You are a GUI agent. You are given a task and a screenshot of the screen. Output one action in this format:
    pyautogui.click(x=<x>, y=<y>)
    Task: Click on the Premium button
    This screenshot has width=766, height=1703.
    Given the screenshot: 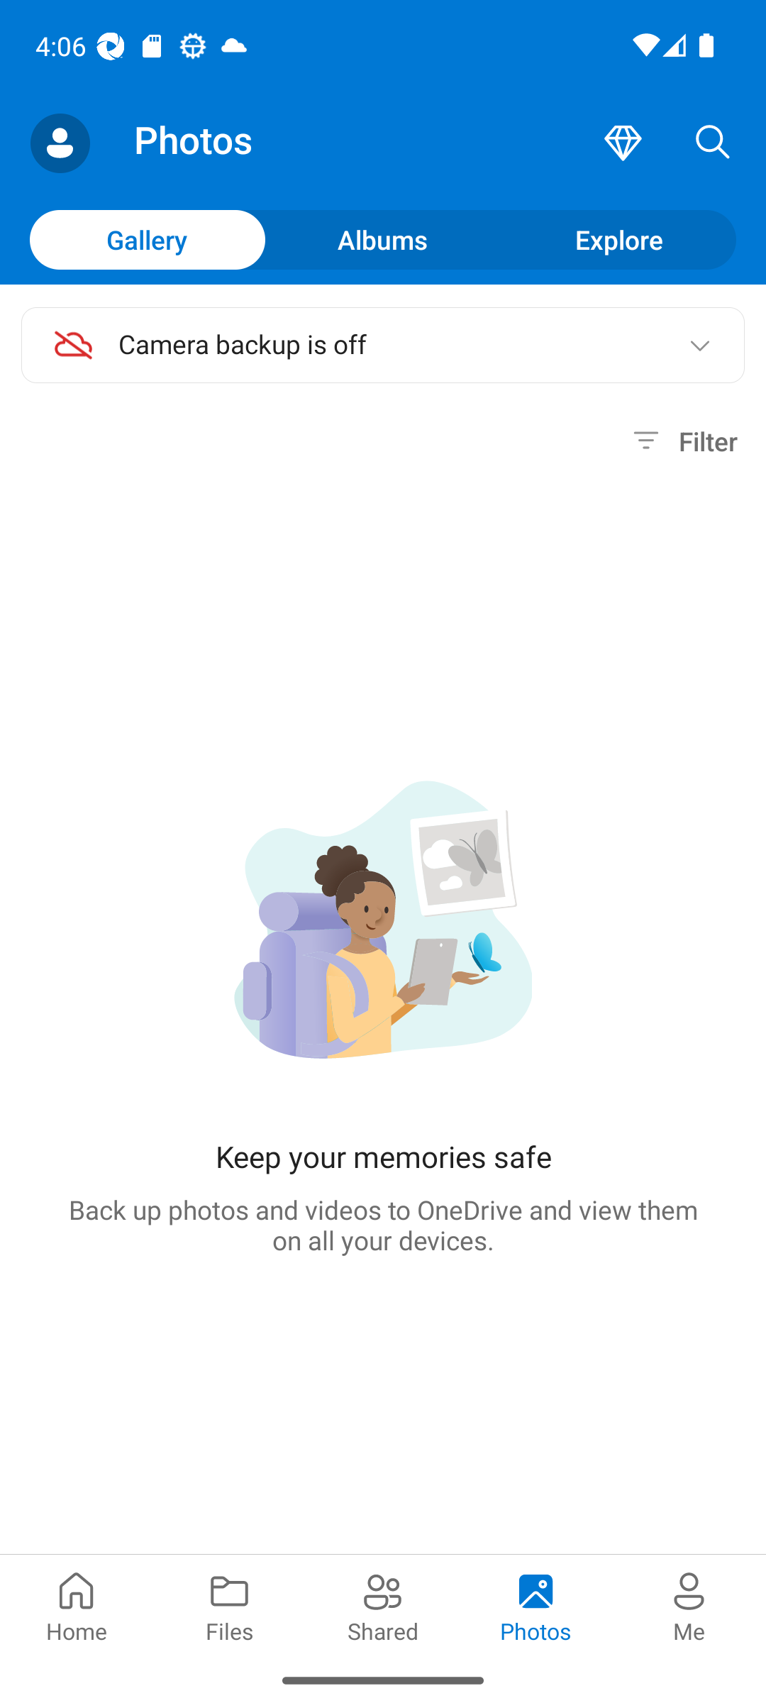 What is the action you would take?
    pyautogui.click(x=623, y=143)
    